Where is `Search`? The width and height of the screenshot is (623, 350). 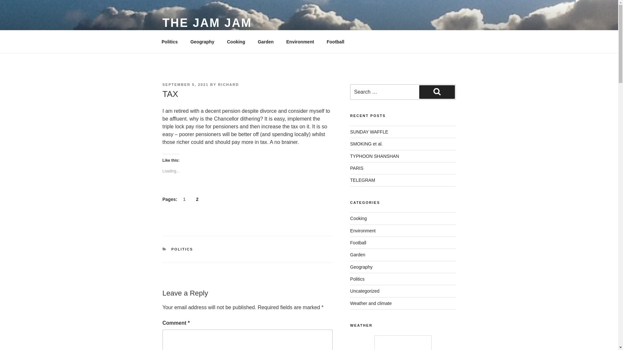
Search is located at coordinates (437, 92).